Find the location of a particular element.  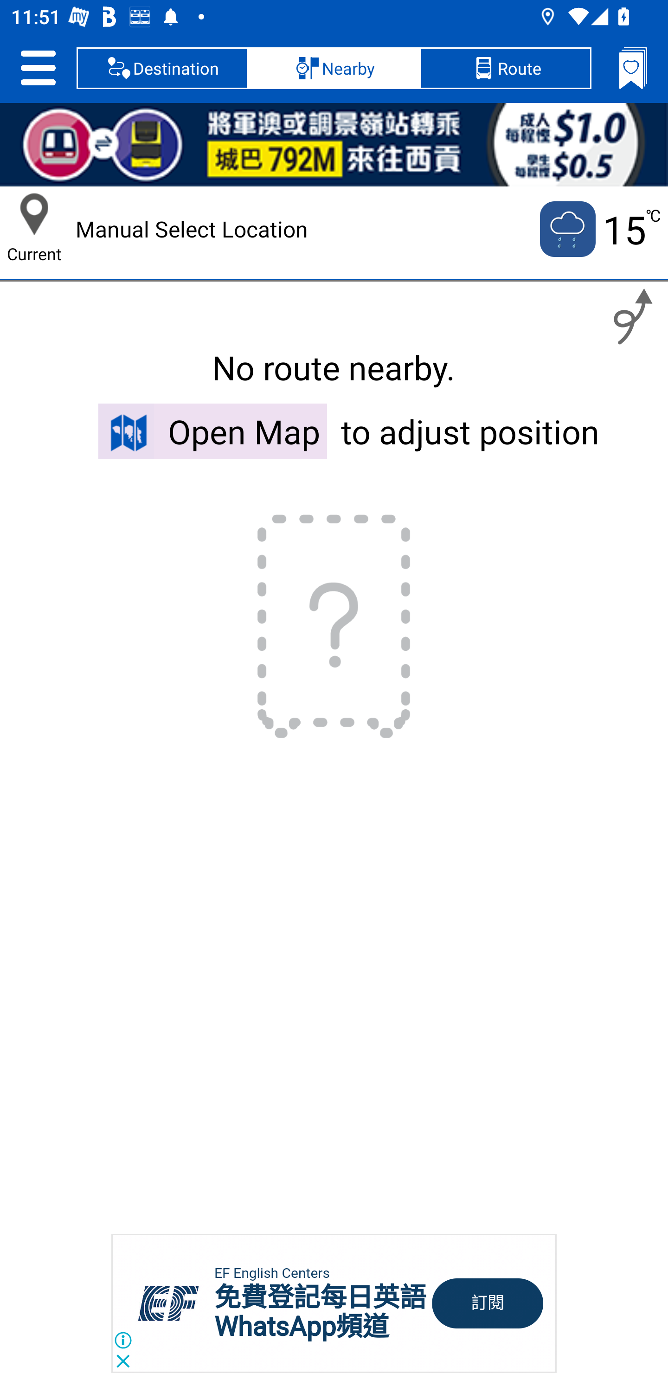

Nearby, selected is located at coordinates (334, 68).